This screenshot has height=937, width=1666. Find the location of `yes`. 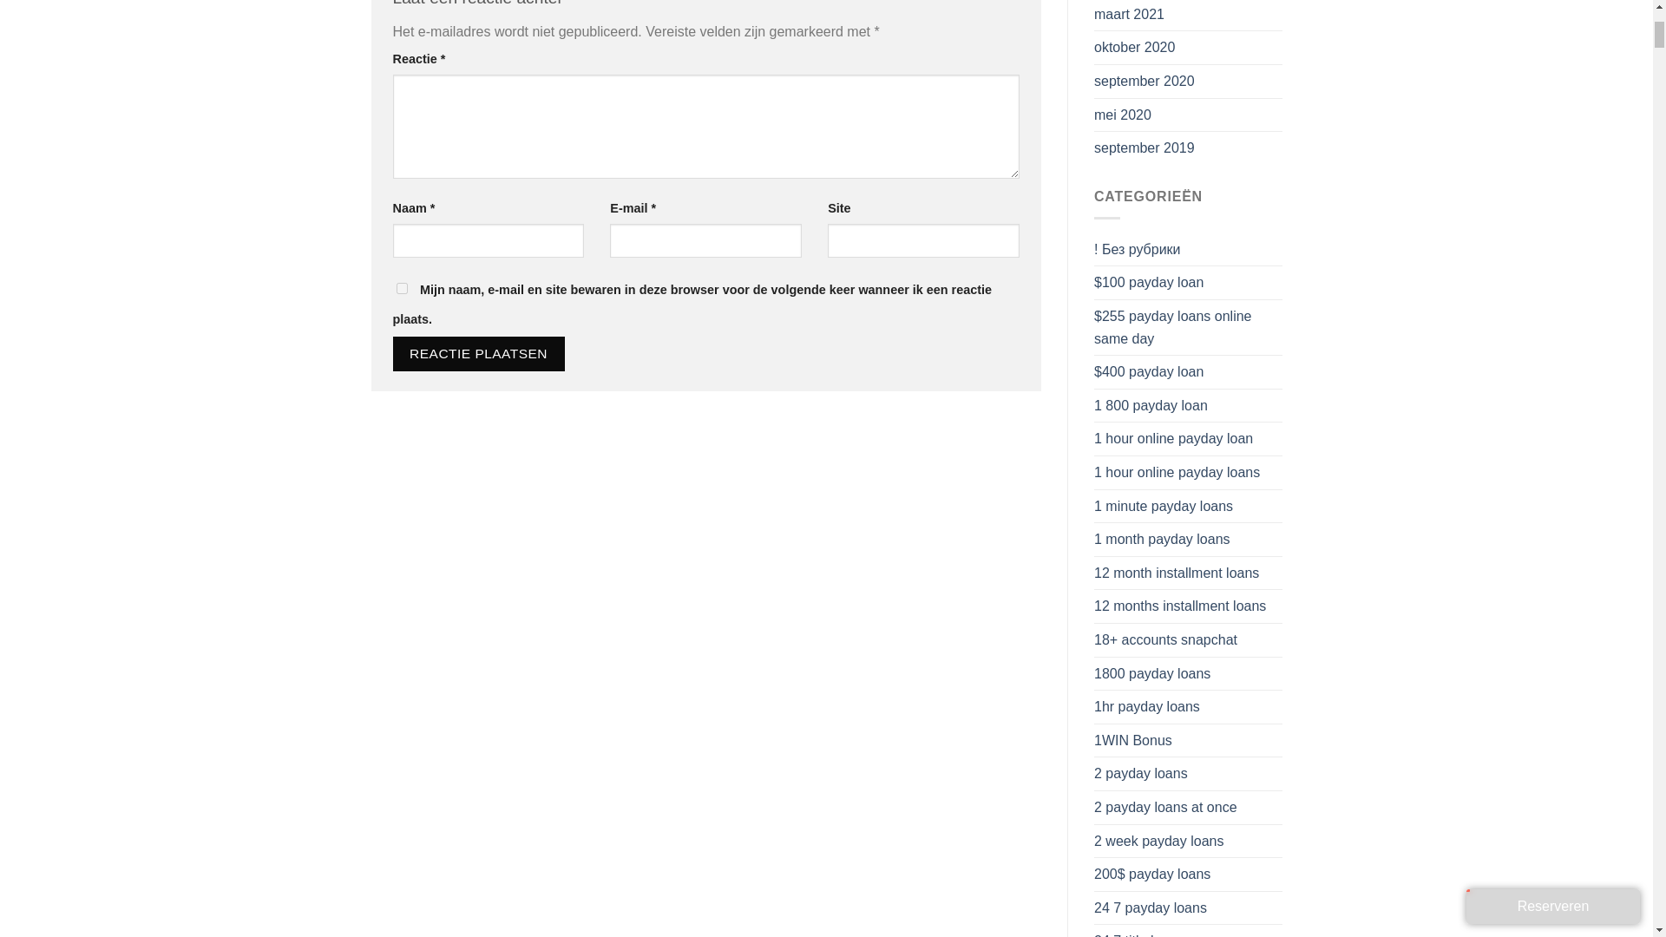

yes is located at coordinates (401, 288).